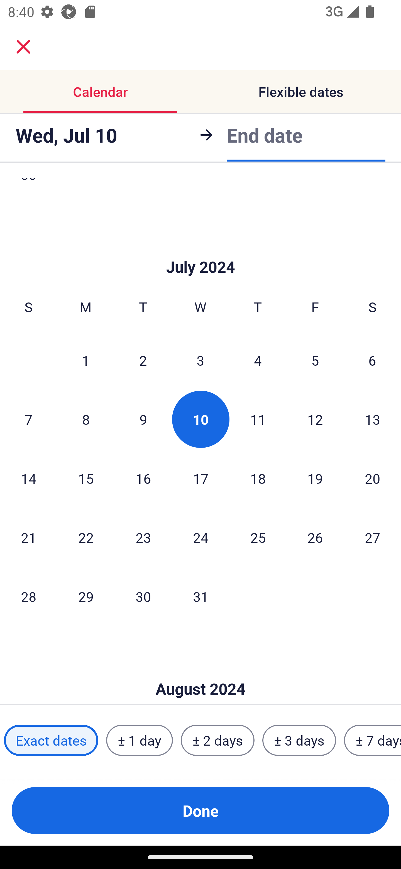  I want to click on Exact dates, so click(51, 740).